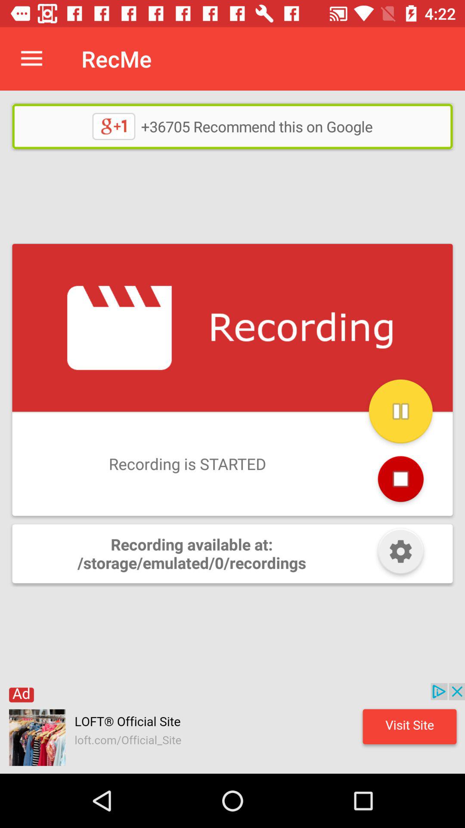 The image size is (465, 828). Describe the element at coordinates (400, 554) in the screenshot. I see `open settings` at that location.